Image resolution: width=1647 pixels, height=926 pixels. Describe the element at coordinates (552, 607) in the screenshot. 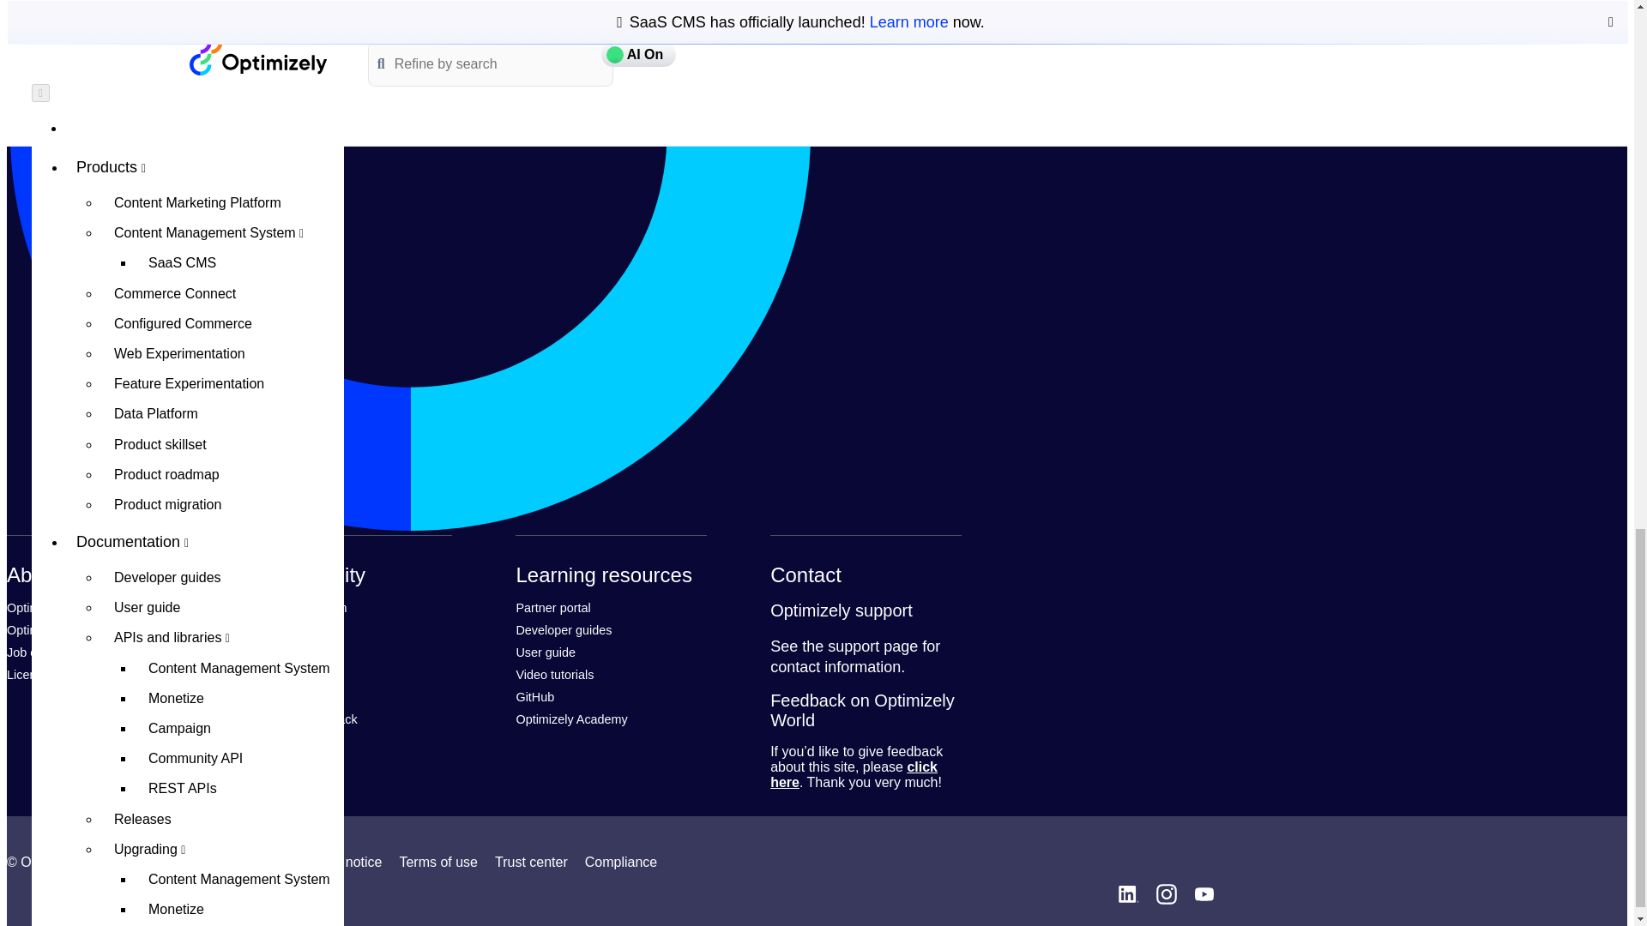

I see `Optimizely Partner Portal` at that location.